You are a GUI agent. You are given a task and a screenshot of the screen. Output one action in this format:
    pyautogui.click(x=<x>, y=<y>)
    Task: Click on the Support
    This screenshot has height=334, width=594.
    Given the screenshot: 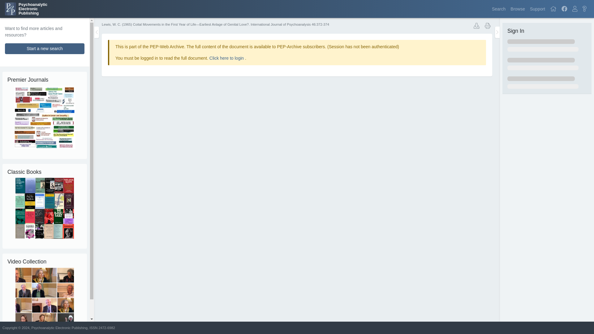 What is the action you would take?
    pyautogui.click(x=564, y=9)
    